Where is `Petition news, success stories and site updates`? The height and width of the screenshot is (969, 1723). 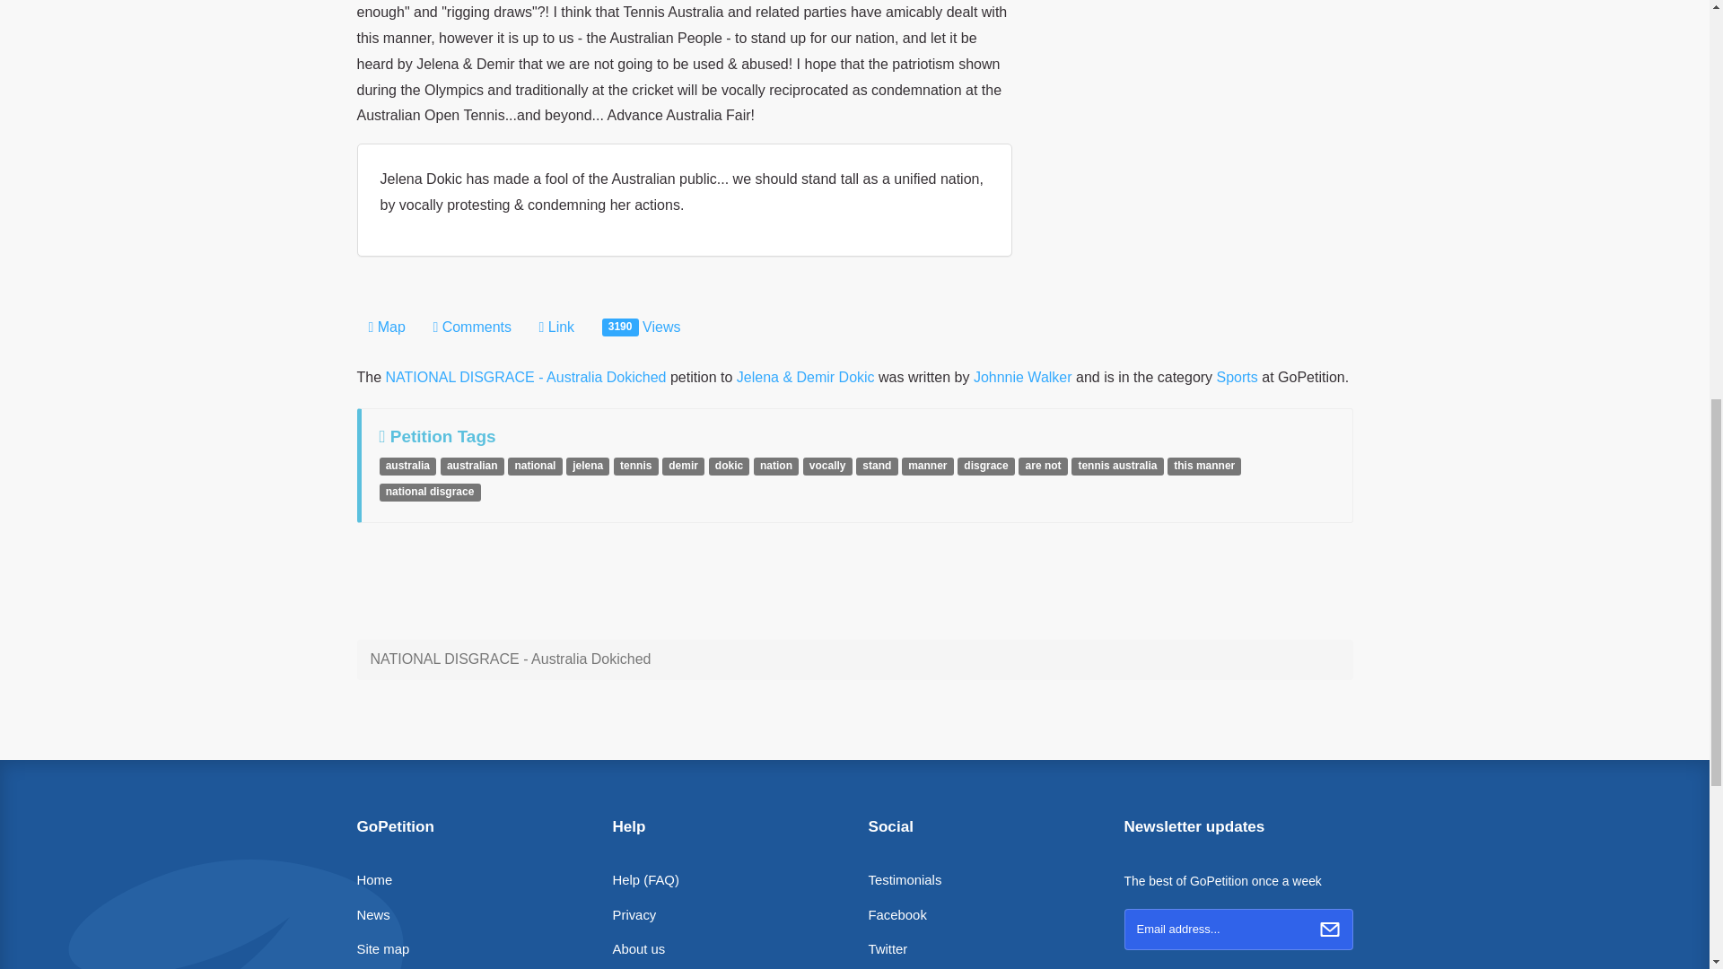
Petition news, success stories and site updates is located at coordinates (373, 915).